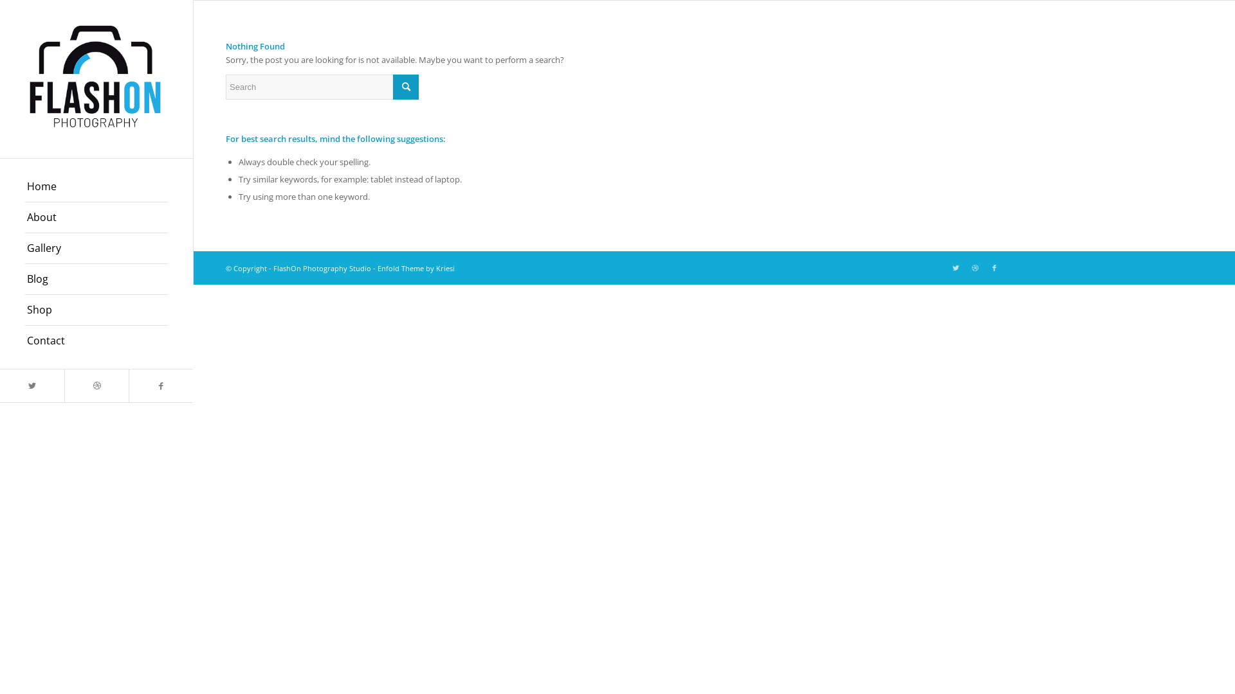 The width and height of the screenshot is (1235, 694). I want to click on Home, so click(96, 187).